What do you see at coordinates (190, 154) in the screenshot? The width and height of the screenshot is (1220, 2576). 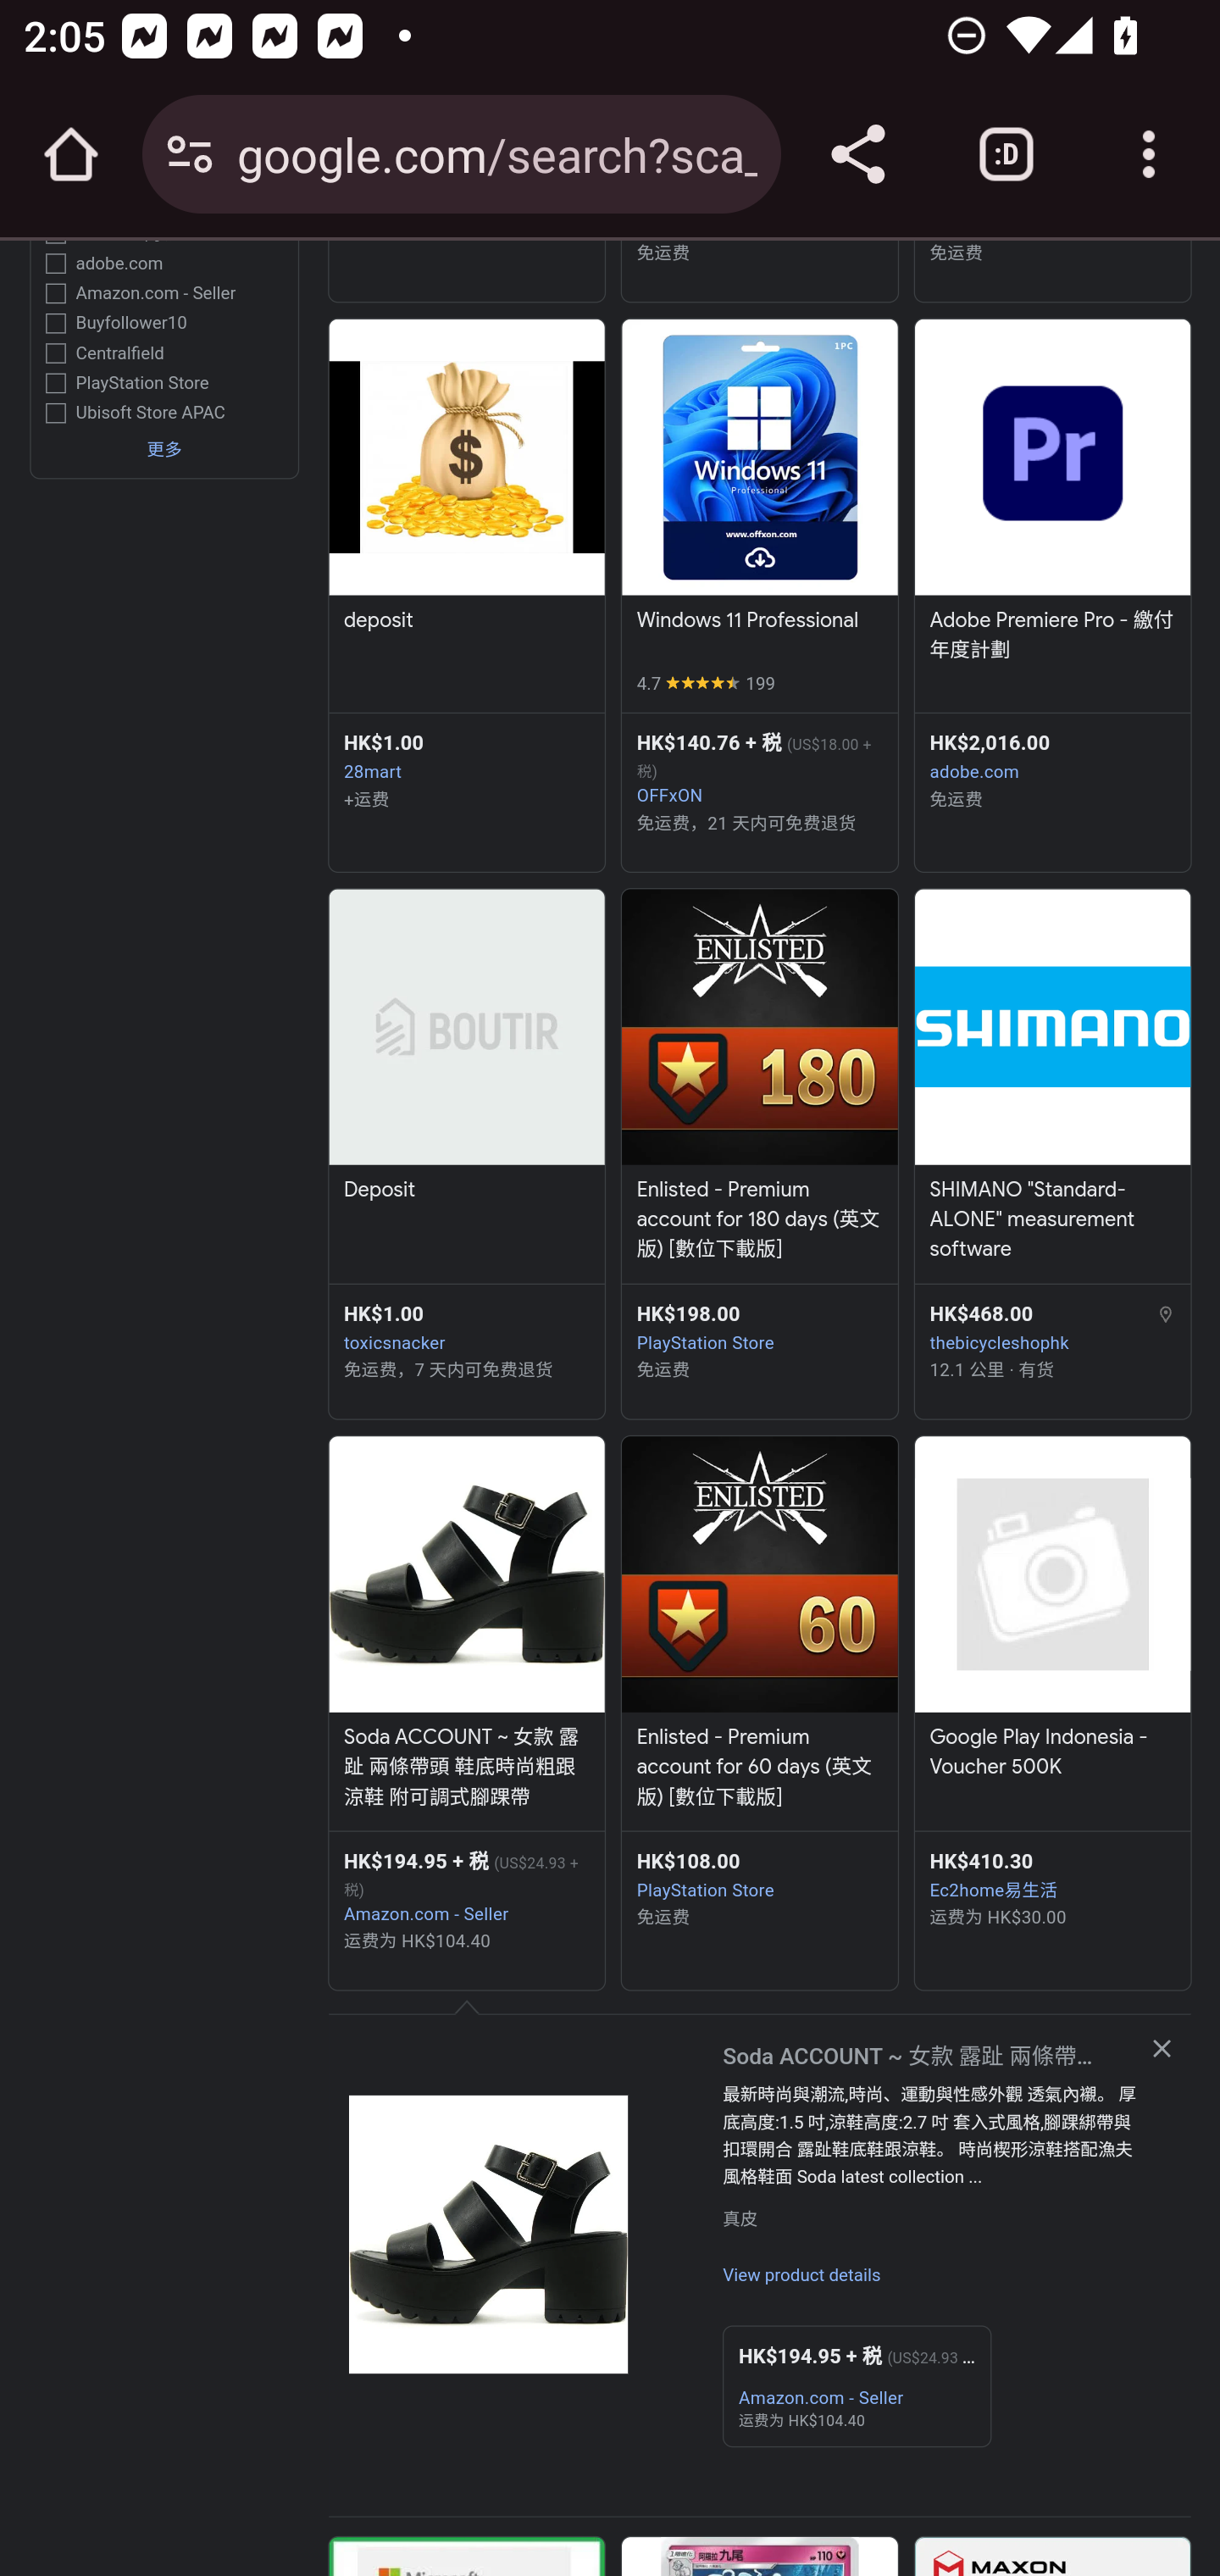 I see `Connection is secure` at bounding box center [190, 154].